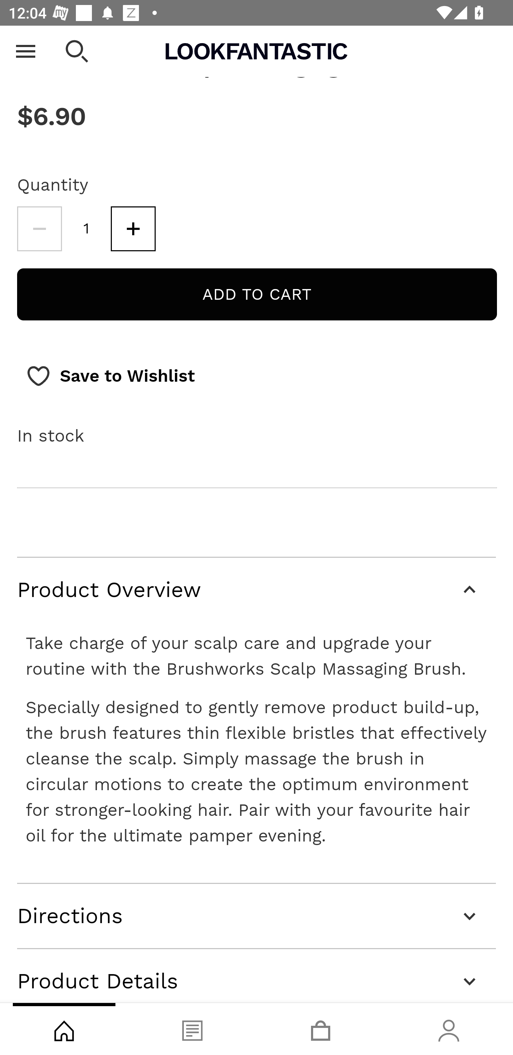 Image resolution: width=513 pixels, height=1055 pixels. I want to click on Account, tab, 4 of 4, so click(449, 1029).